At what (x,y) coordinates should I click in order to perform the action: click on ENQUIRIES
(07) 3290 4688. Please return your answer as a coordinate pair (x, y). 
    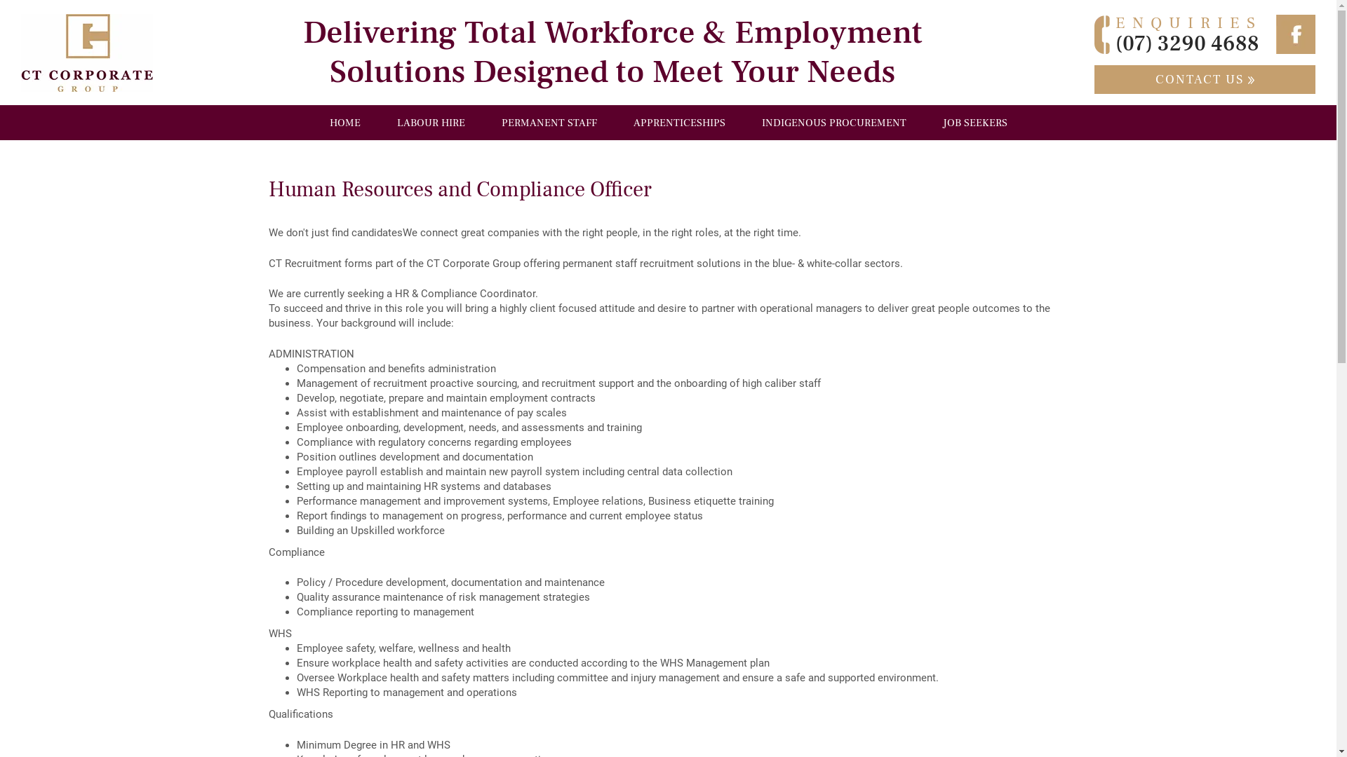
    Looking at the image, I should click on (1179, 34).